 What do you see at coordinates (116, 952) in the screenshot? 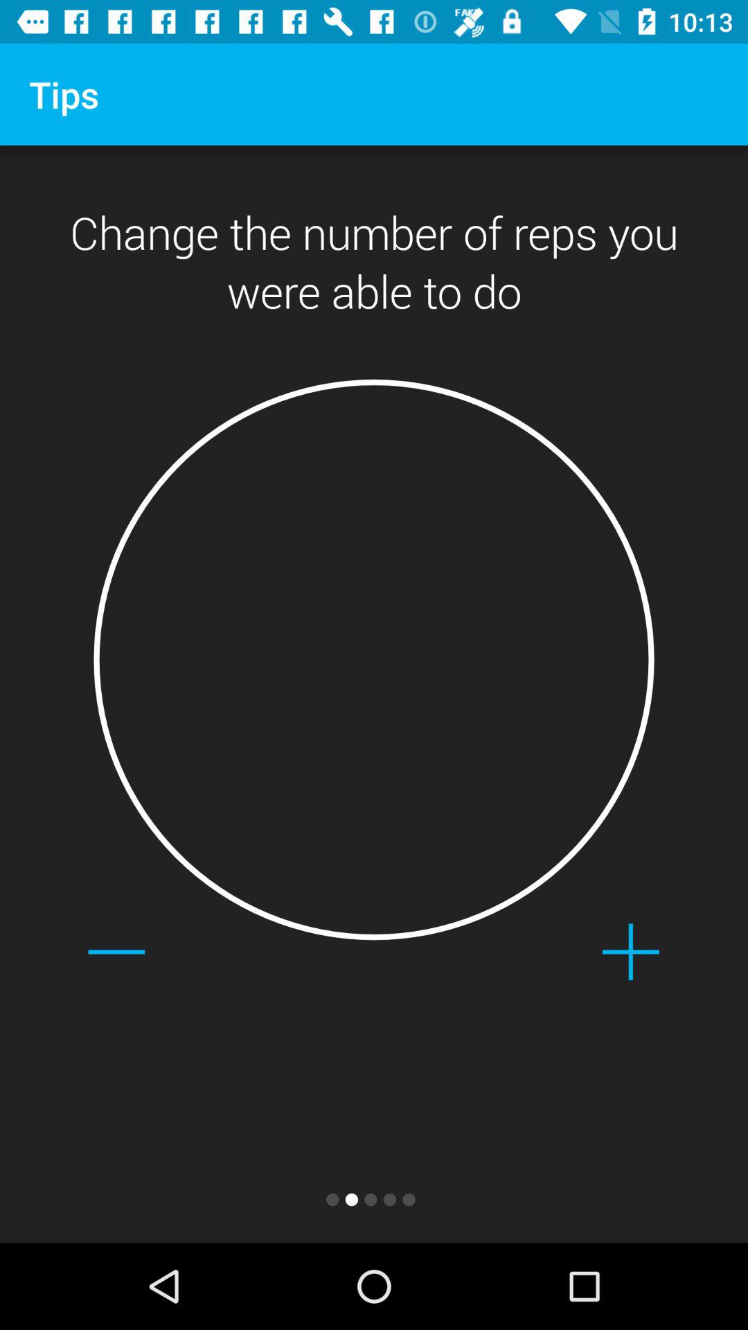
I see `turn off the icon at the bottom left corner` at bounding box center [116, 952].